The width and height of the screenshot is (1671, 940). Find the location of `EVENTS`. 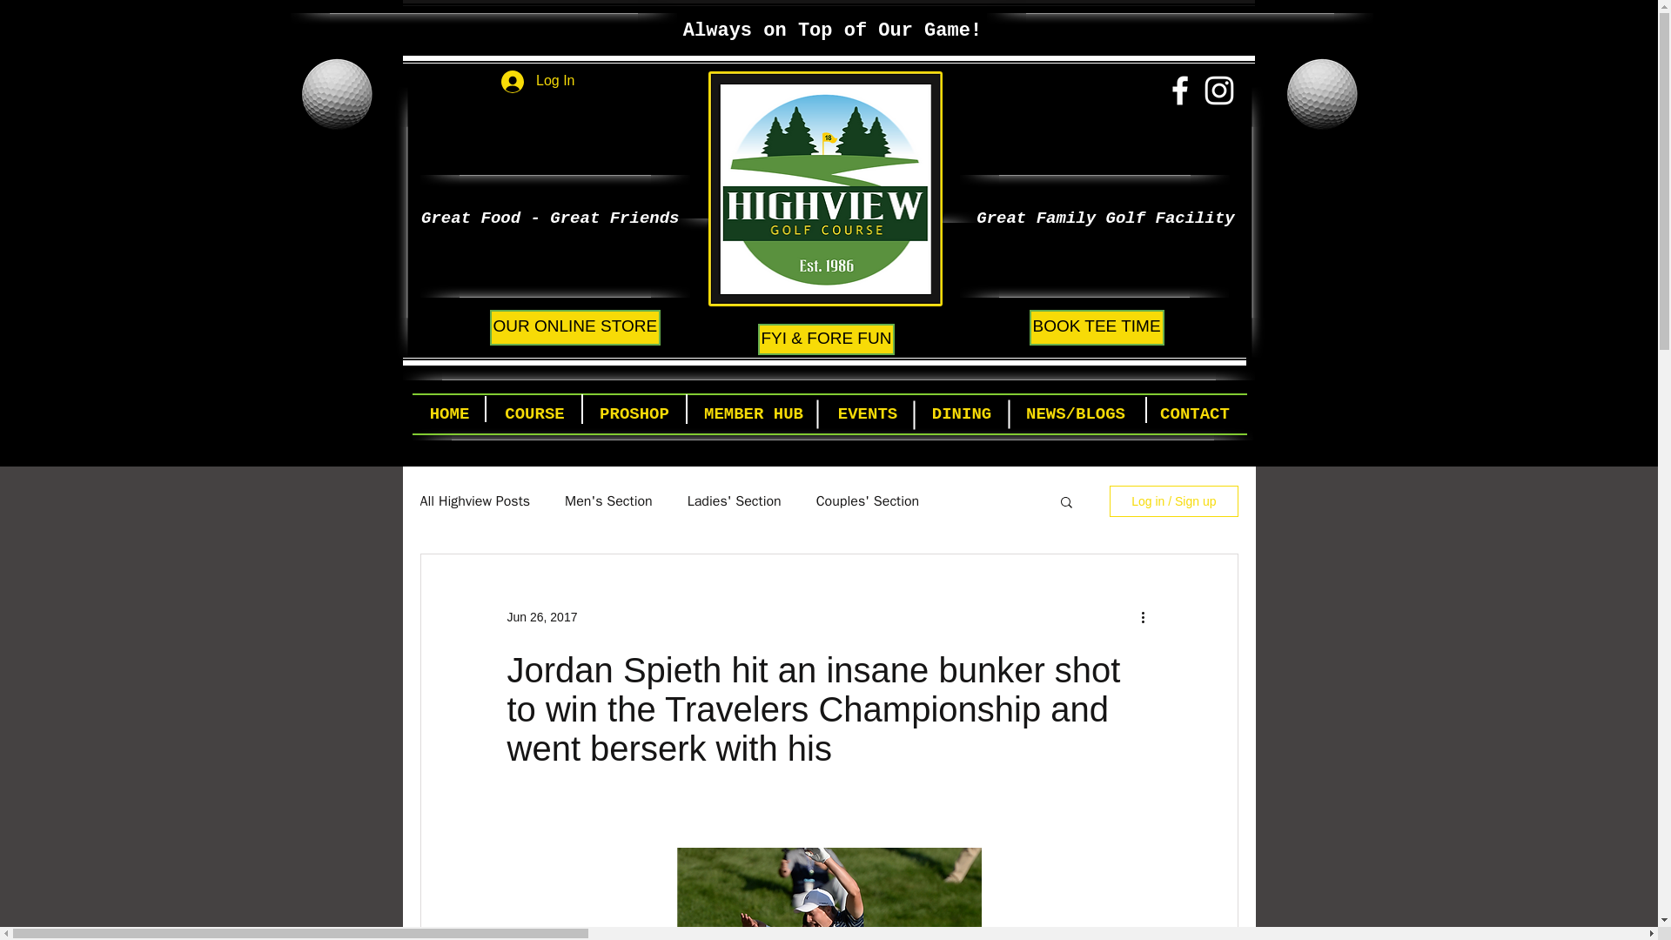

EVENTS is located at coordinates (868, 414).